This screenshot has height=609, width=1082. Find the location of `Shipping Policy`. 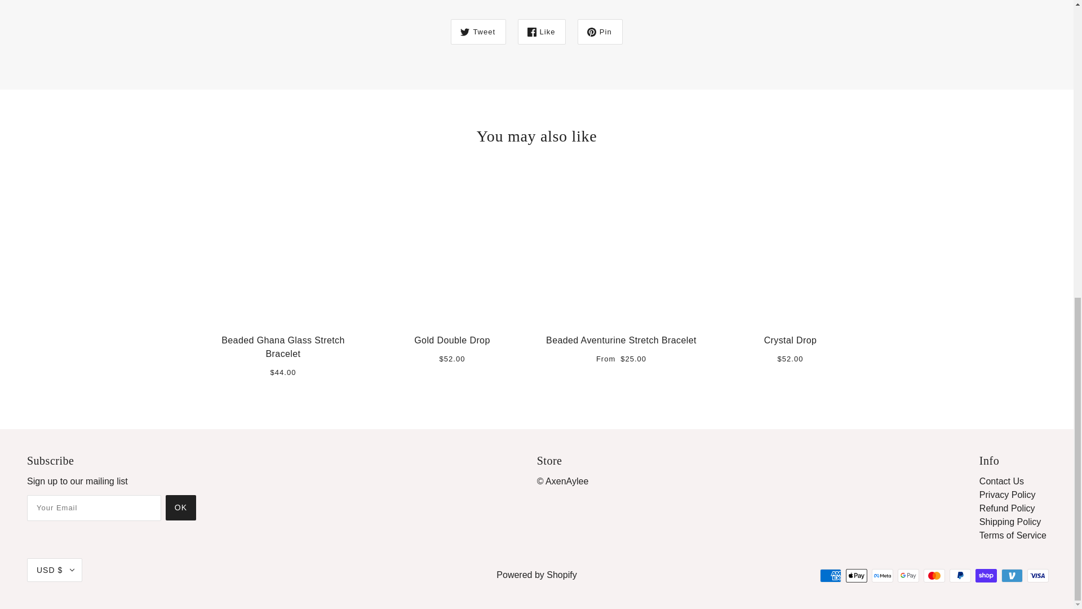

Shipping Policy is located at coordinates (1010, 522).